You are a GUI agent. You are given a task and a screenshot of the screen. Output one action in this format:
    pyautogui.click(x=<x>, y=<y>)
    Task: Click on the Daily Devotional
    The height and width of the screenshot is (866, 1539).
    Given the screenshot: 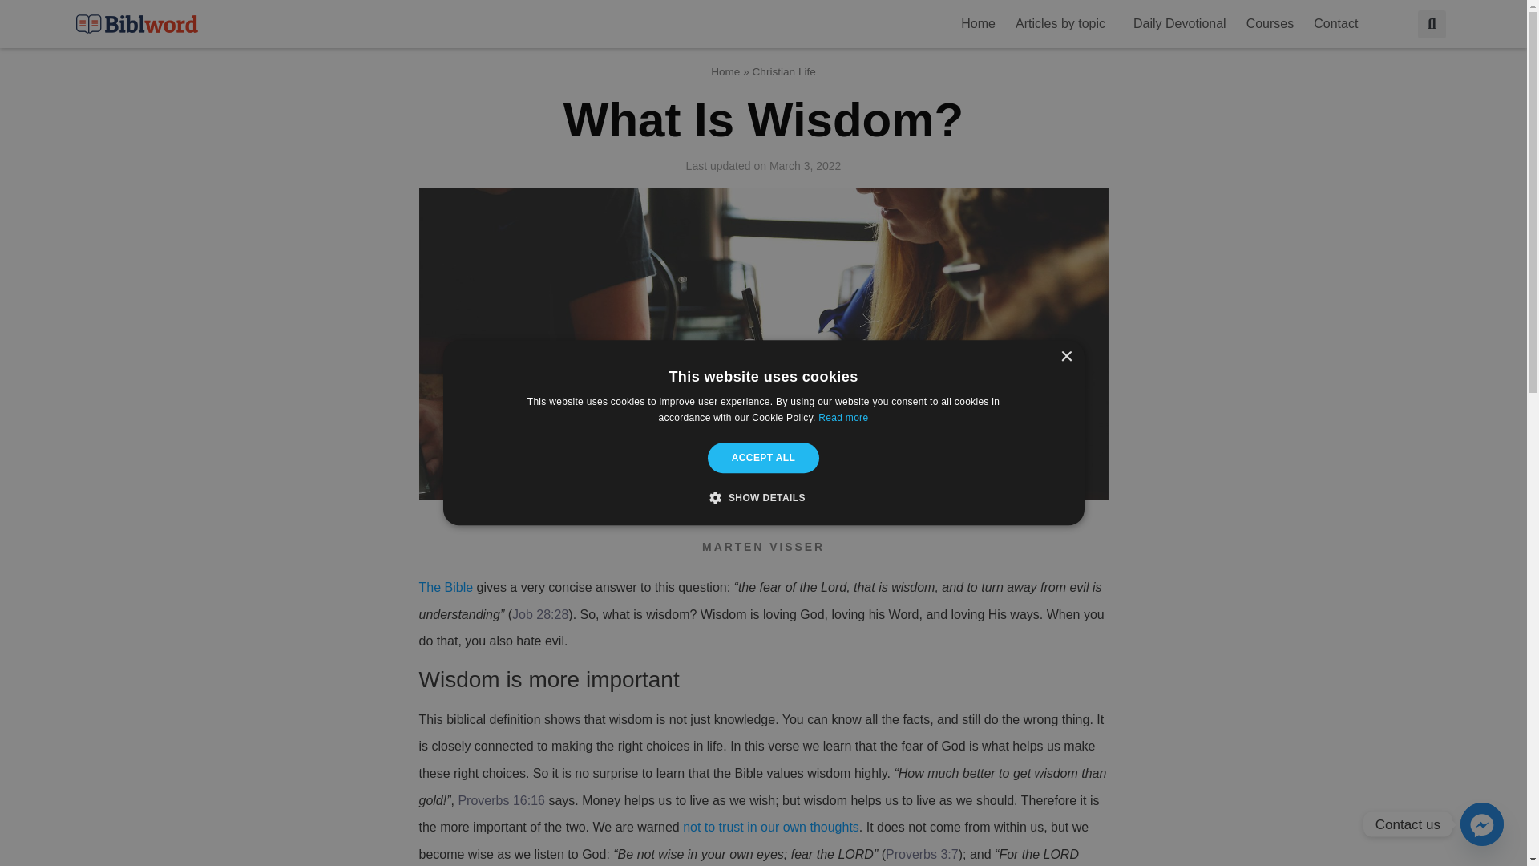 What is the action you would take?
    pyautogui.click(x=1179, y=23)
    